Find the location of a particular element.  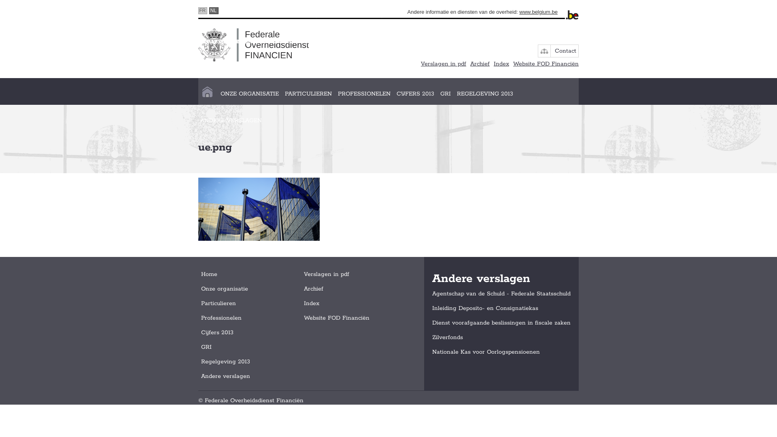

DEPOSITO- EN CONSIGNATIEKAS is located at coordinates (193, 69).